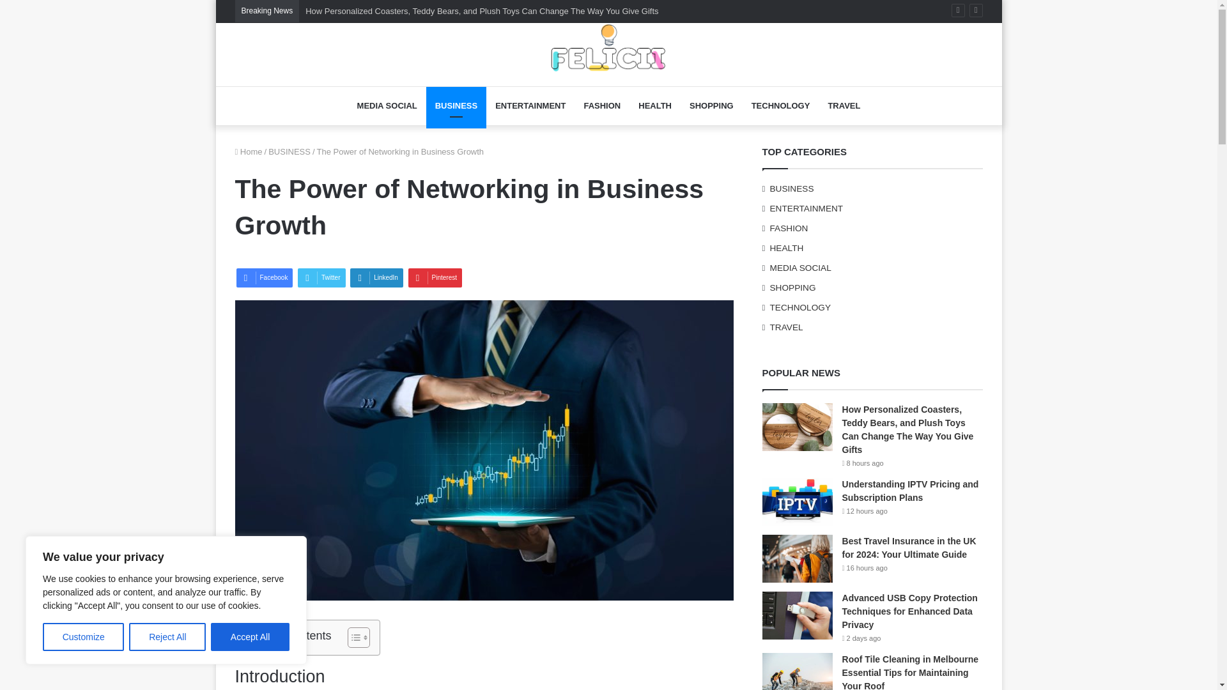 Image resolution: width=1227 pixels, height=690 pixels. I want to click on TECHNOLOGY, so click(781, 106).